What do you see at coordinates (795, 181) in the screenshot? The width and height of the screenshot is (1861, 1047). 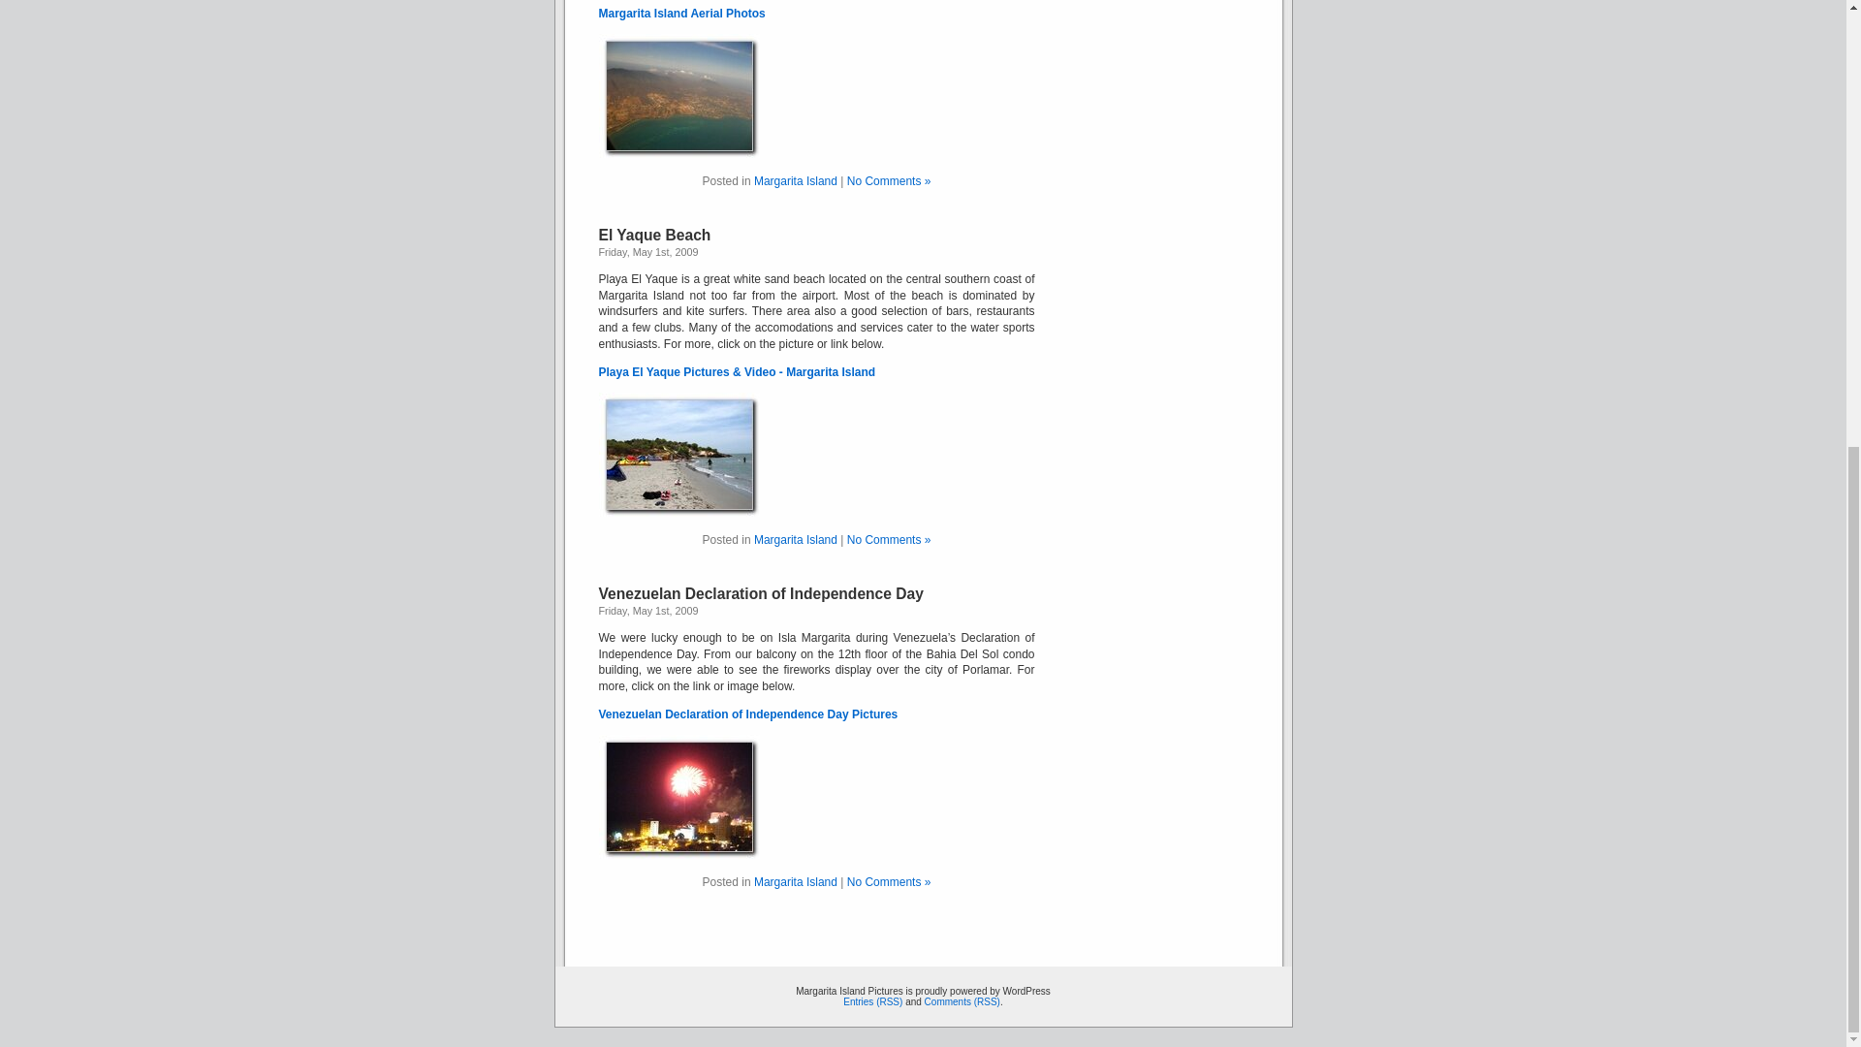 I see `Margarita Island` at bounding box center [795, 181].